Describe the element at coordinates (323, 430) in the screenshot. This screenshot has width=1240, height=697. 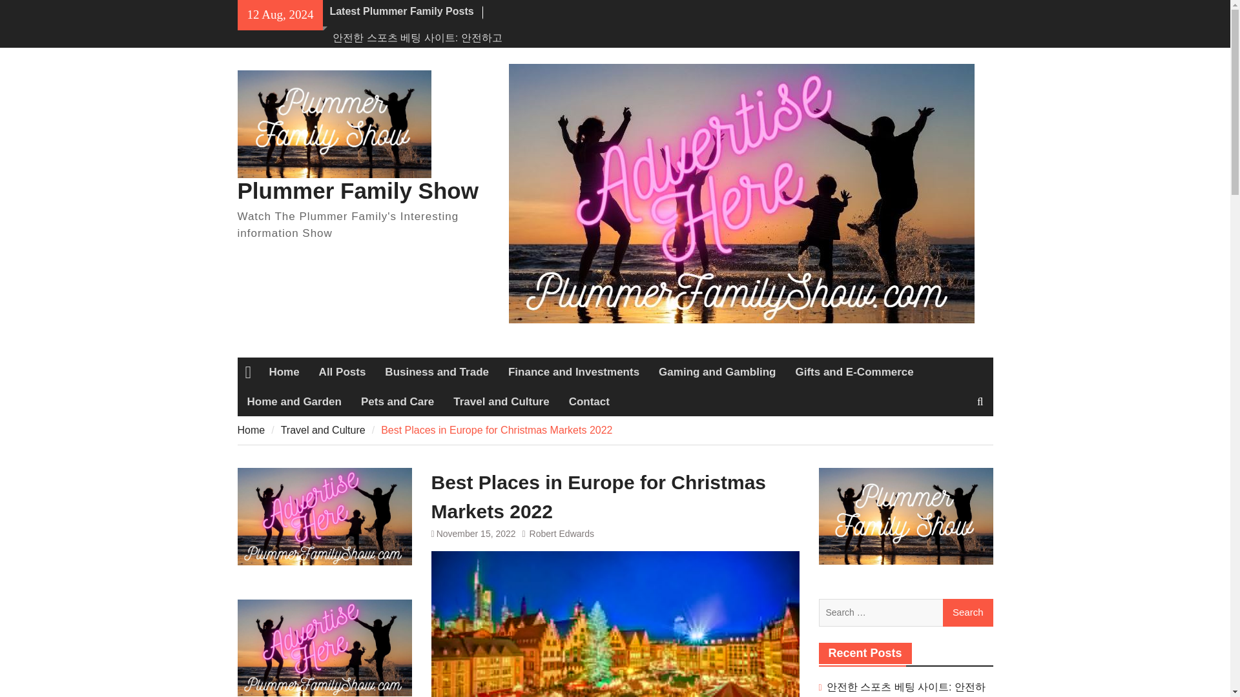
I see `Travel and Culture` at that location.